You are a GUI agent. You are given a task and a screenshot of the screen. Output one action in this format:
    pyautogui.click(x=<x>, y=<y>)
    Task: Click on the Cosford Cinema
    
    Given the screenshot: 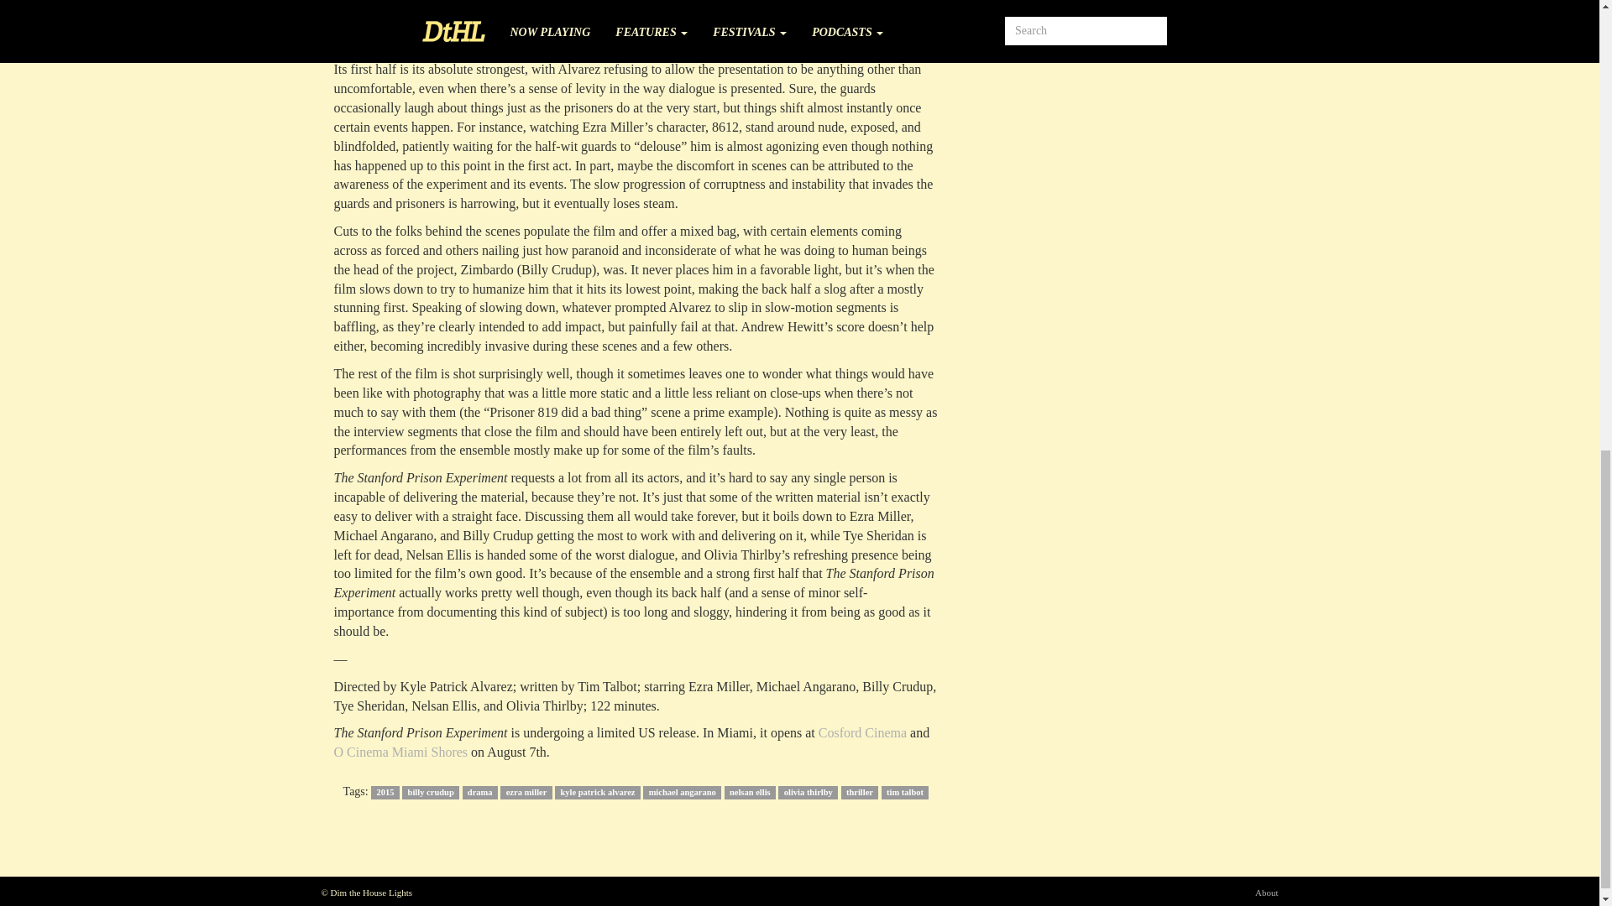 What is the action you would take?
    pyautogui.click(x=862, y=733)
    